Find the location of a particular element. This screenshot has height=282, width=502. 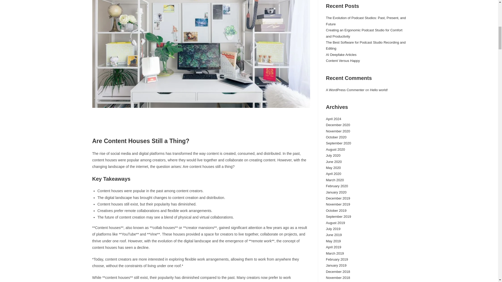

A WordPress Commenter is located at coordinates (345, 90).